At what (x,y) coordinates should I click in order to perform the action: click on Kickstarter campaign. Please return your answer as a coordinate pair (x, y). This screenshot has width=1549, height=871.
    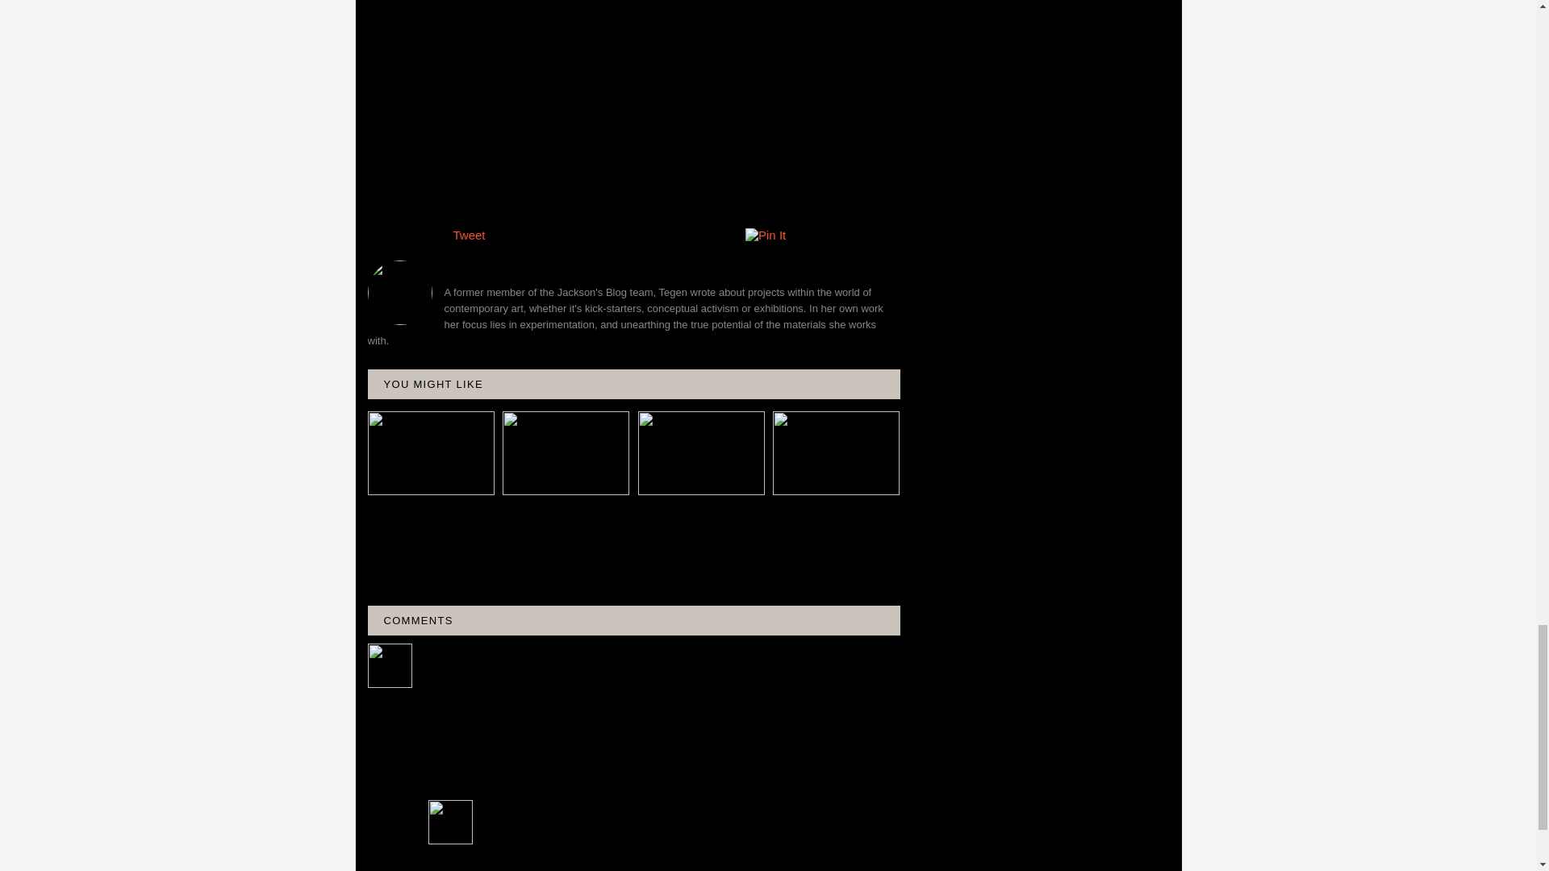
    Looking at the image, I should click on (430, 105).